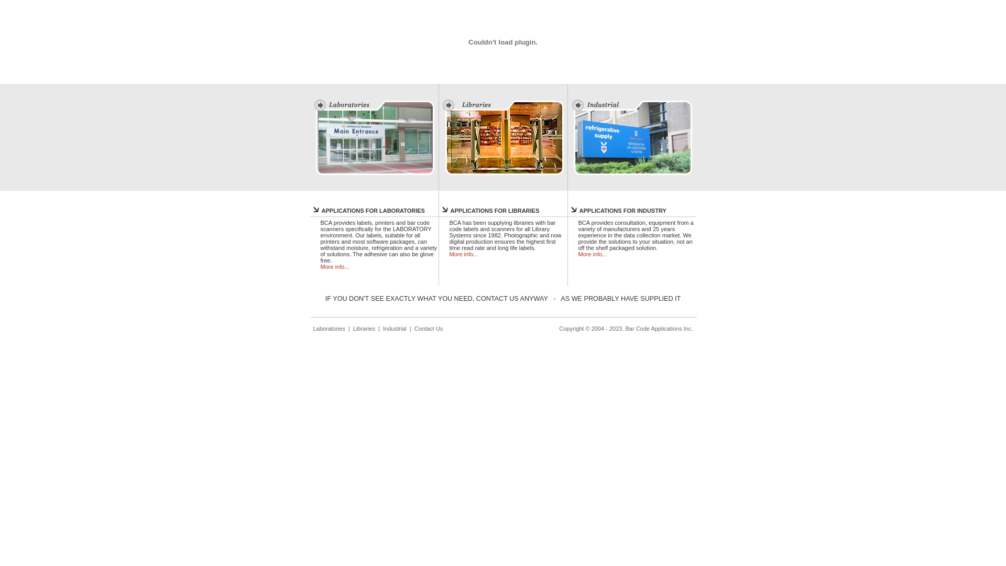  What do you see at coordinates (335, 267) in the screenshot?
I see `More info...` at bounding box center [335, 267].